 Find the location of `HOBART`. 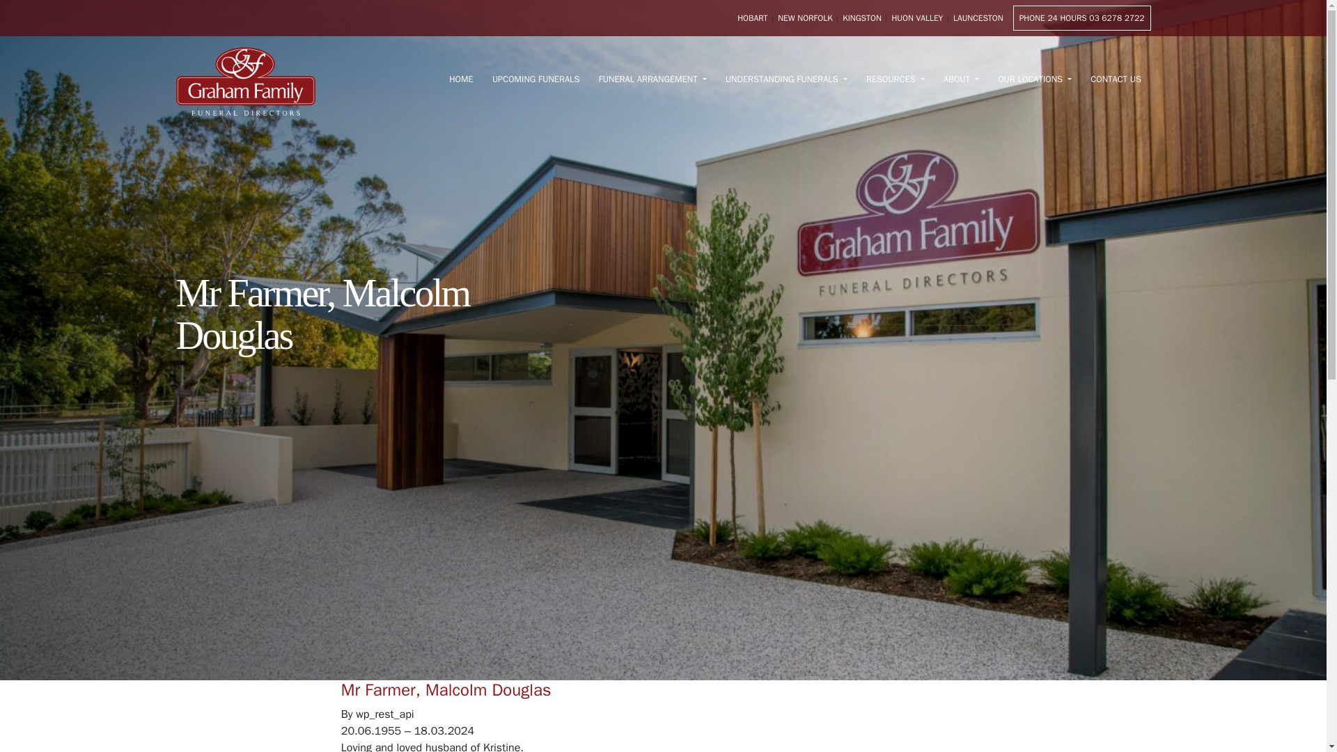

HOBART is located at coordinates (752, 18).